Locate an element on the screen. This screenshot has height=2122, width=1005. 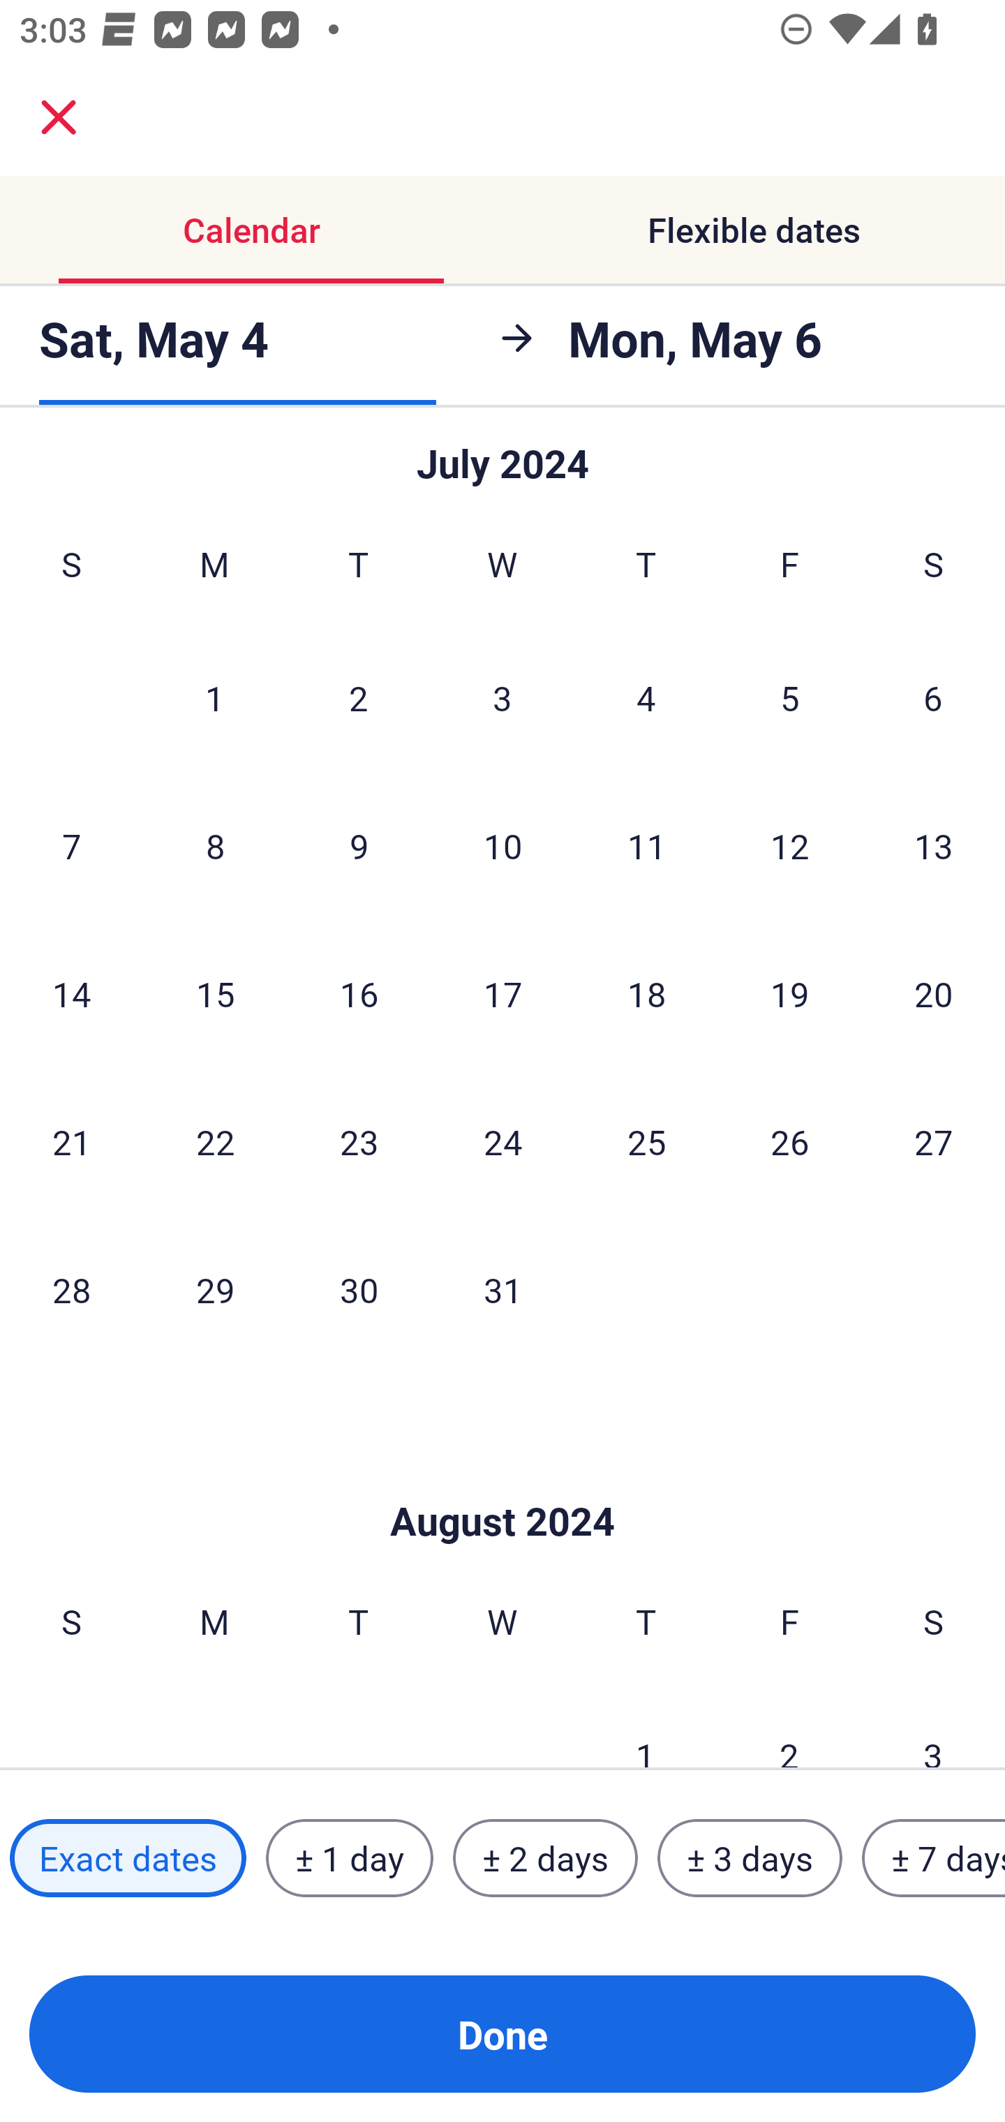
25 Thursday, July 25, 2024 is located at coordinates (646, 1141).